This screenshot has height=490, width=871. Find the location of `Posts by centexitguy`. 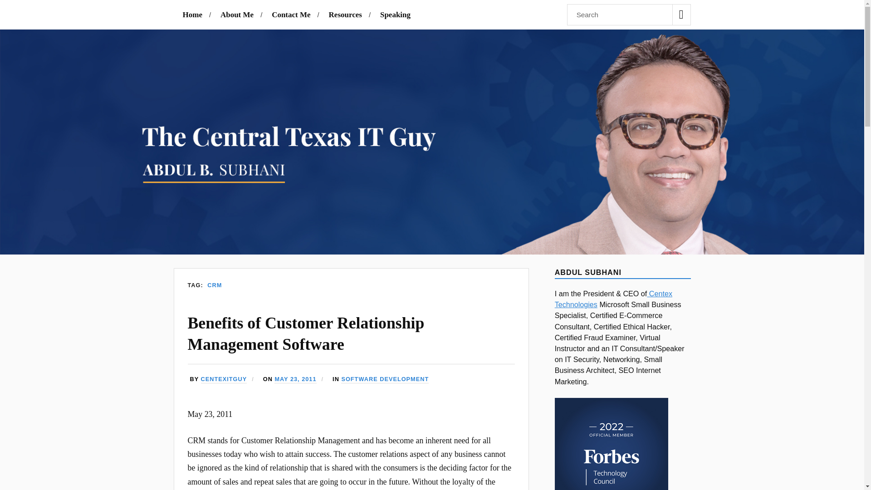

Posts by centexitguy is located at coordinates (224, 379).